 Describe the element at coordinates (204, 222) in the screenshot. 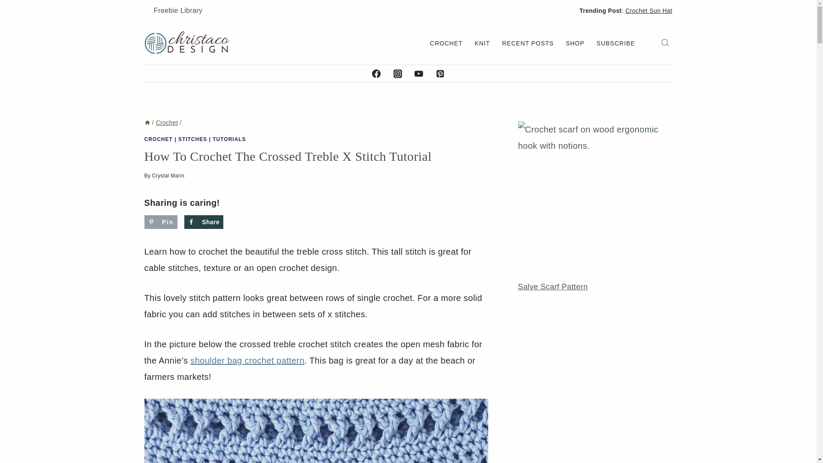

I see `Share` at that location.